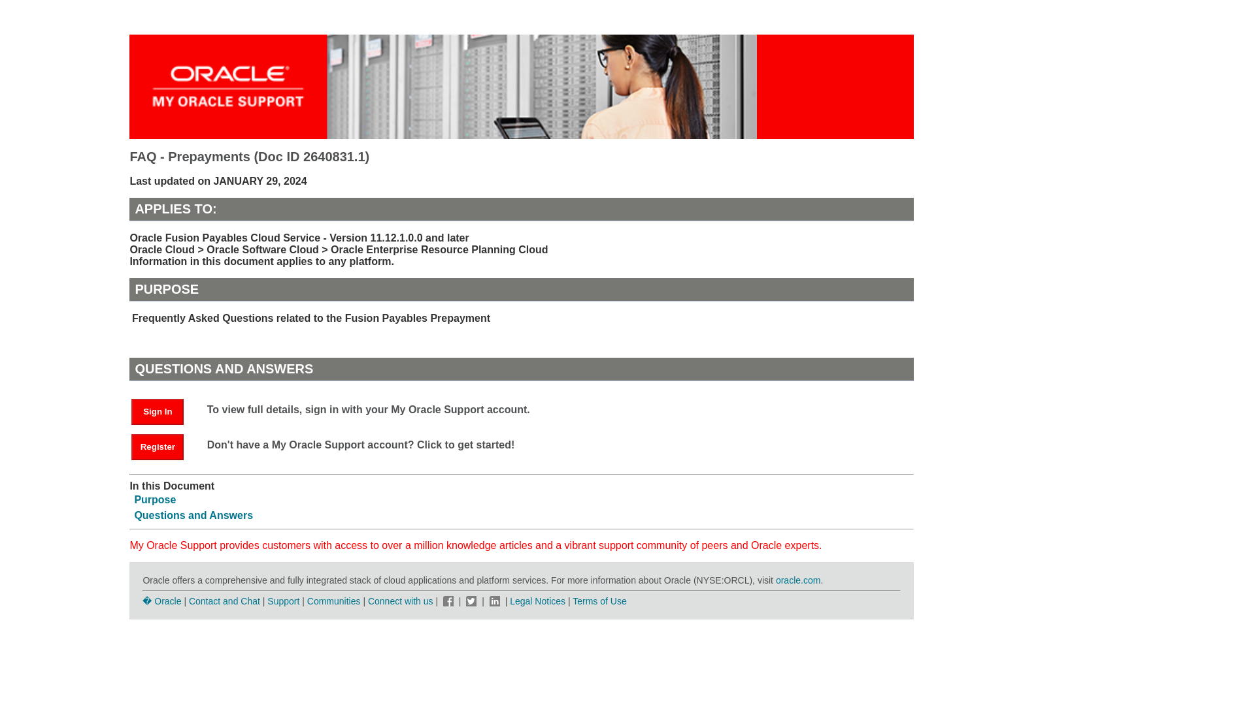 The image size is (1255, 705). What do you see at coordinates (599, 601) in the screenshot?
I see `Terms of Use` at bounding box center [599, 601].